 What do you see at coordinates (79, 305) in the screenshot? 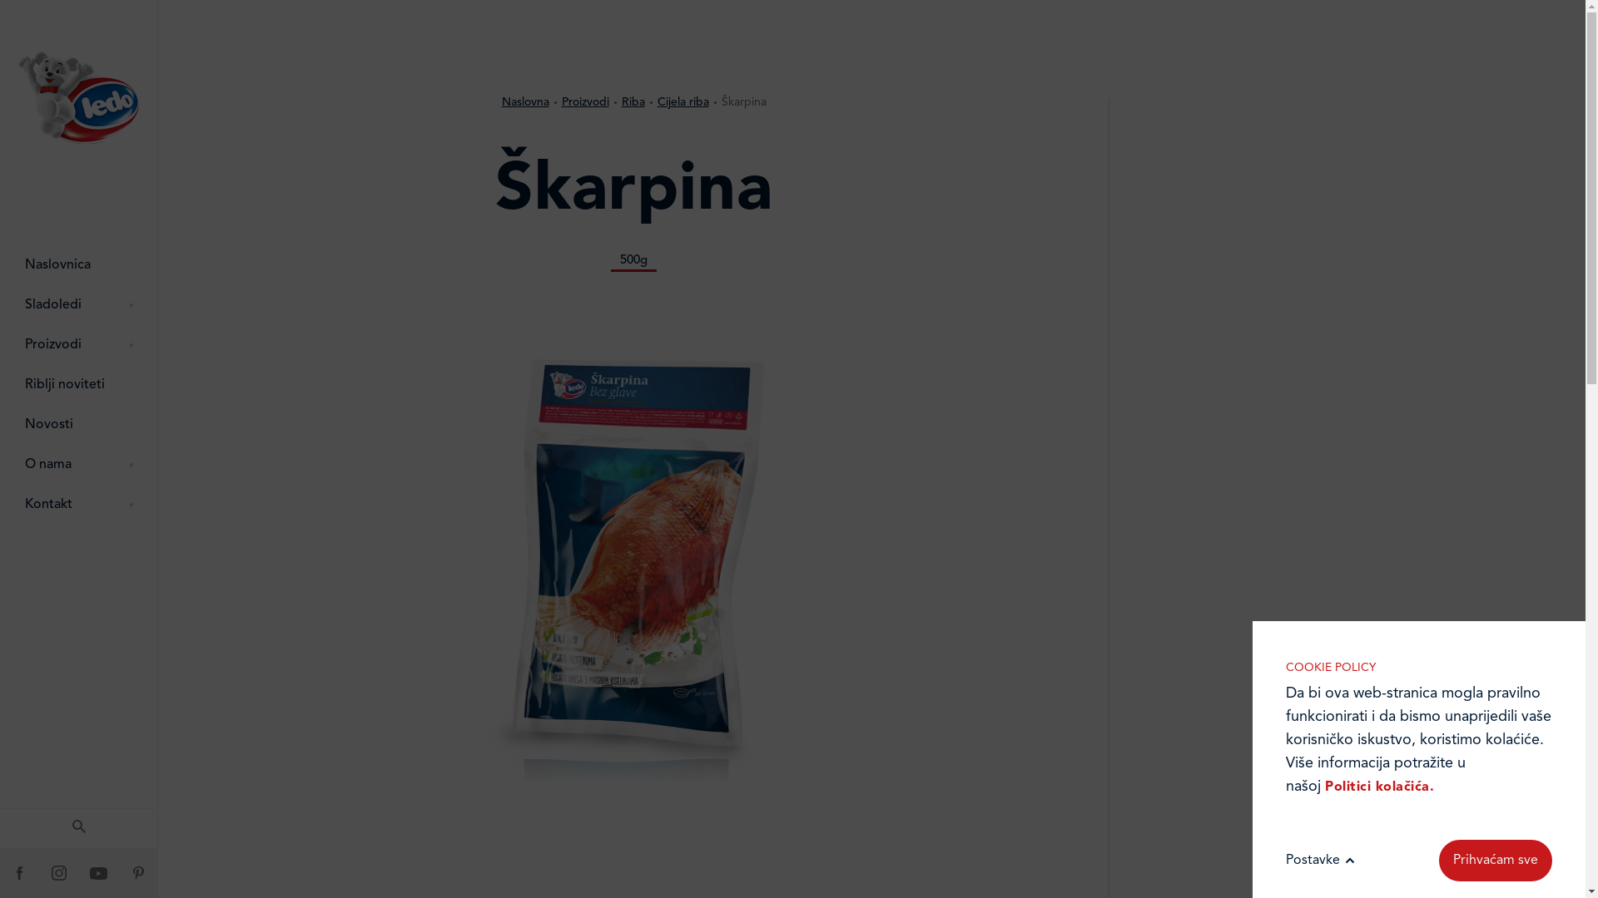
I see `Sladoledi` at bounding box center [79, 305].